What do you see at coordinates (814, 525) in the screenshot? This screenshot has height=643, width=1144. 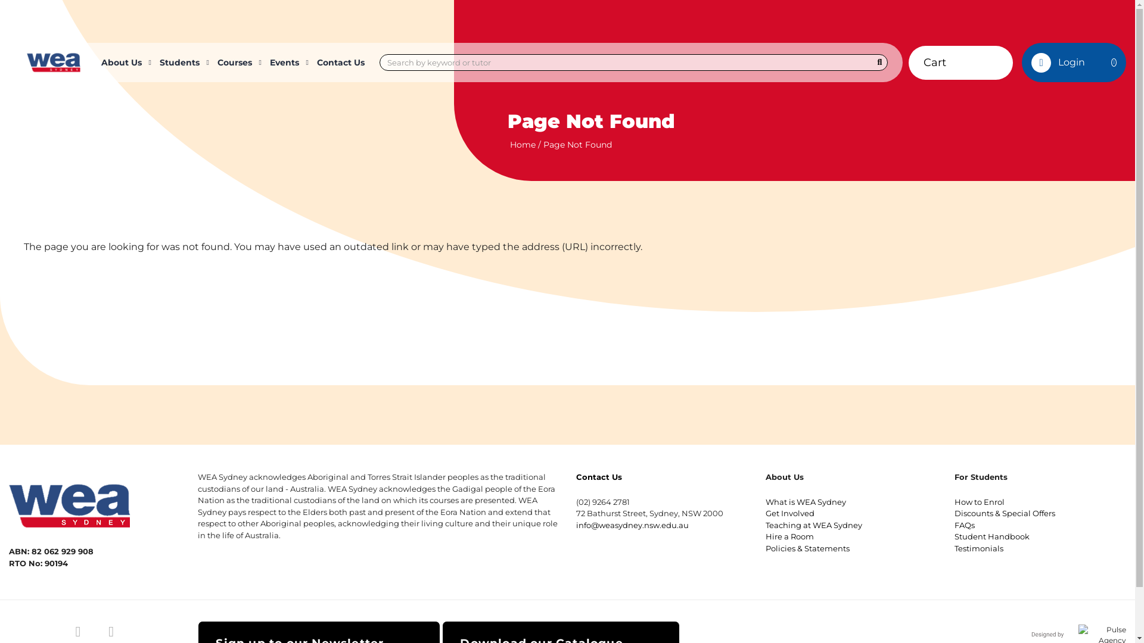 I see `Teaching at WEA Sydney` at bounding box center [814, 525].